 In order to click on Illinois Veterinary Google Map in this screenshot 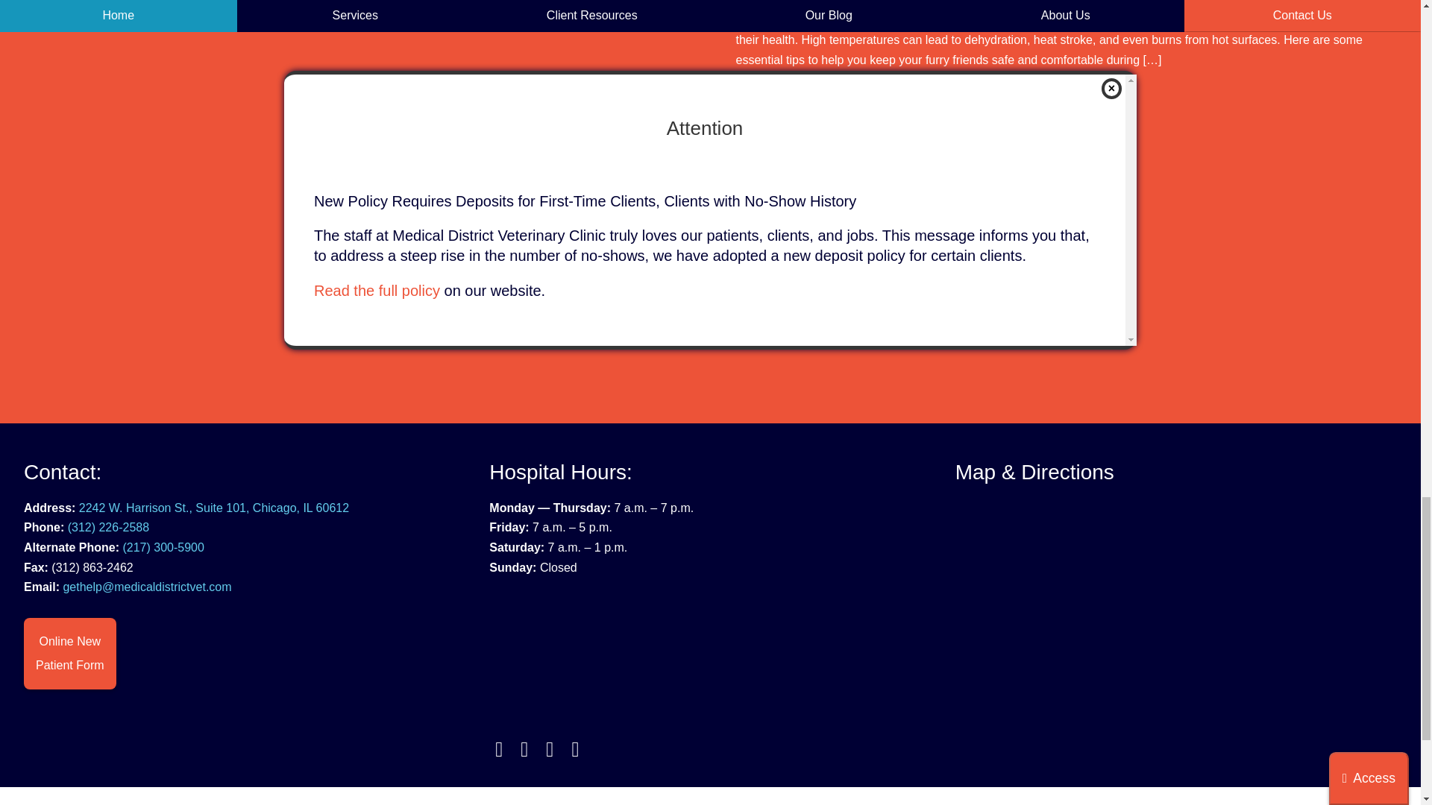, I will do `click(1175, 631)`.